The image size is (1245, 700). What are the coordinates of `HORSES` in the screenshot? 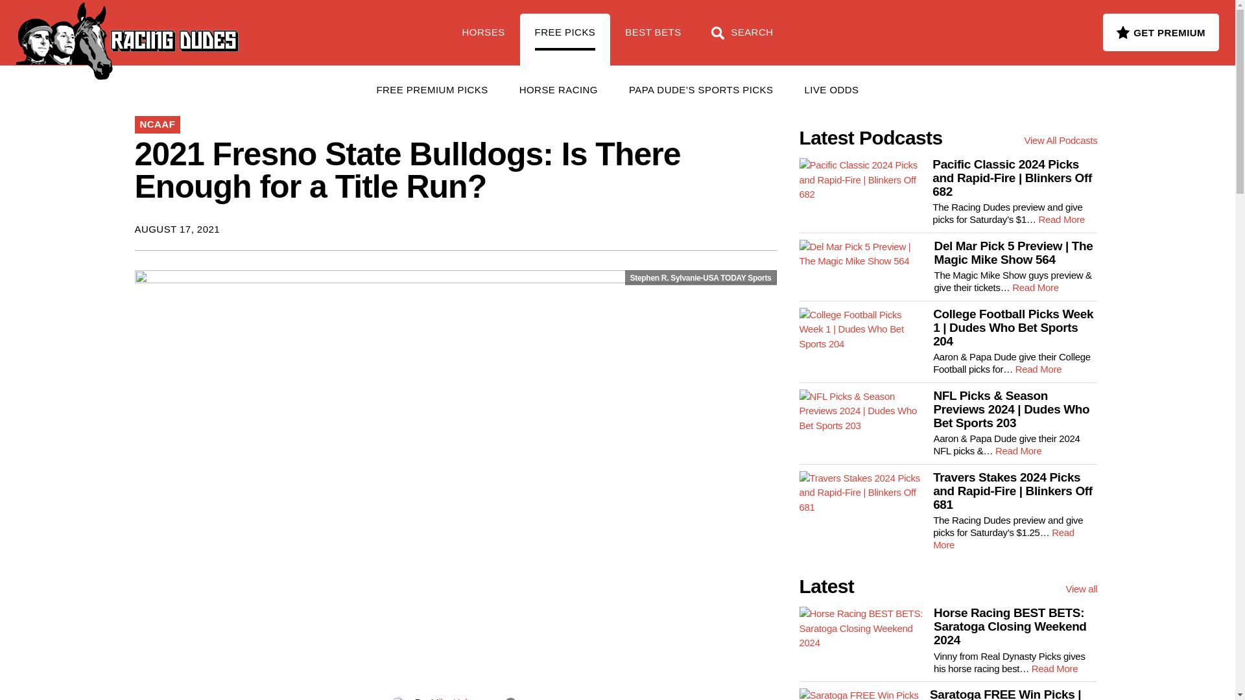 It's located at (484, 39).